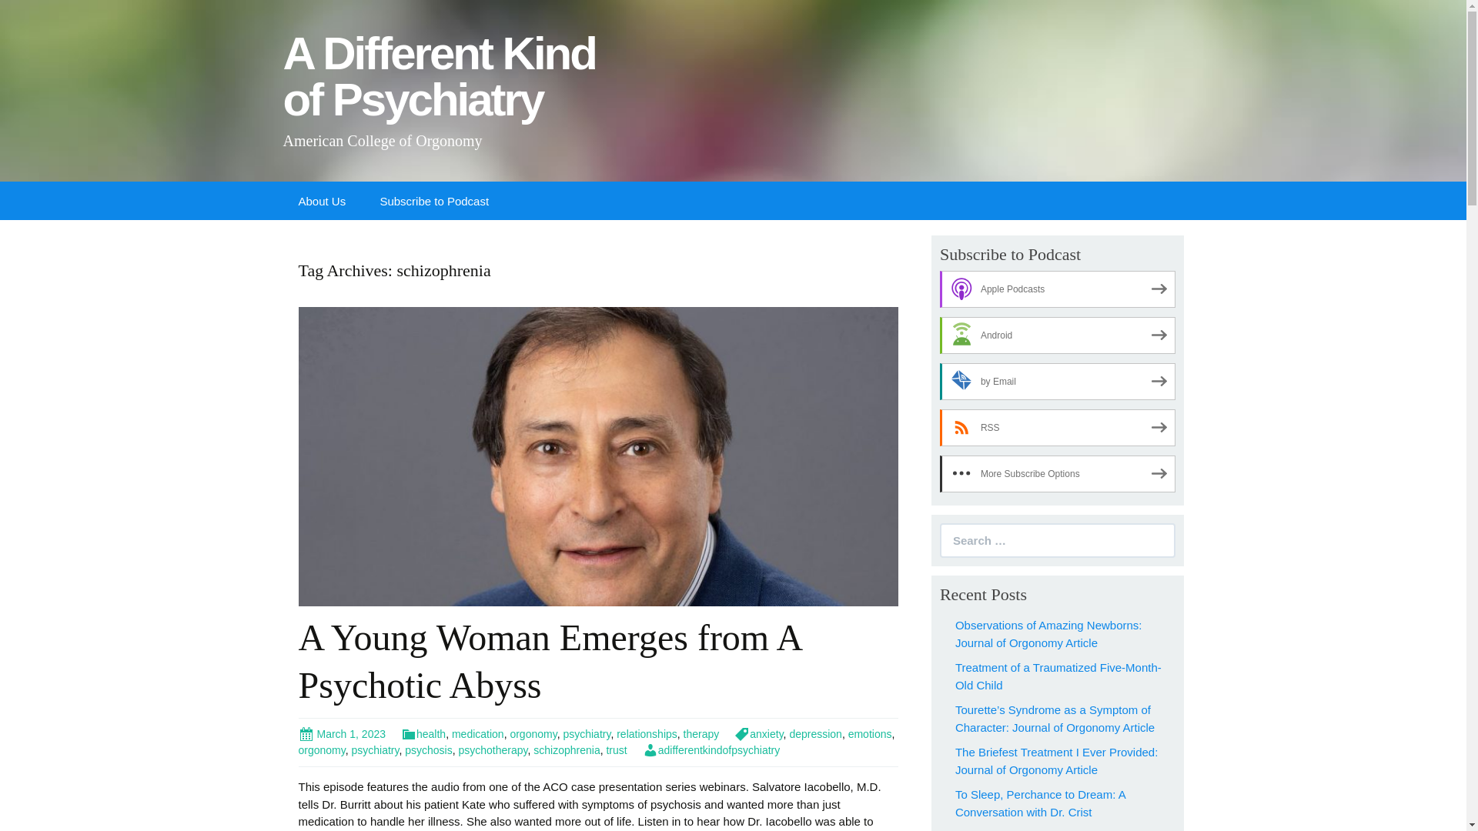 This screenshot has width=1478, height=831. What do you see at coordinates (870, 734) in the screenshot?
I see `emotions` at bounding box center [870, 734].